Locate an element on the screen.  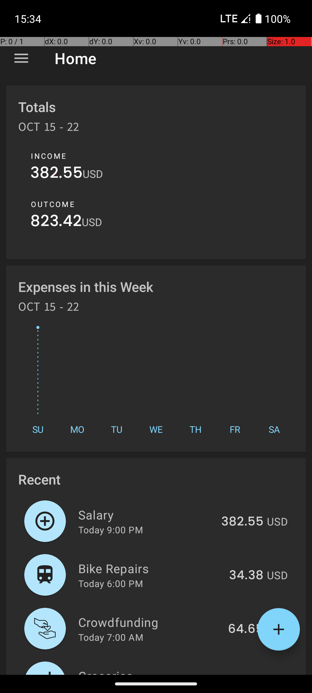
34.38 is located at coordinates (246, 575).